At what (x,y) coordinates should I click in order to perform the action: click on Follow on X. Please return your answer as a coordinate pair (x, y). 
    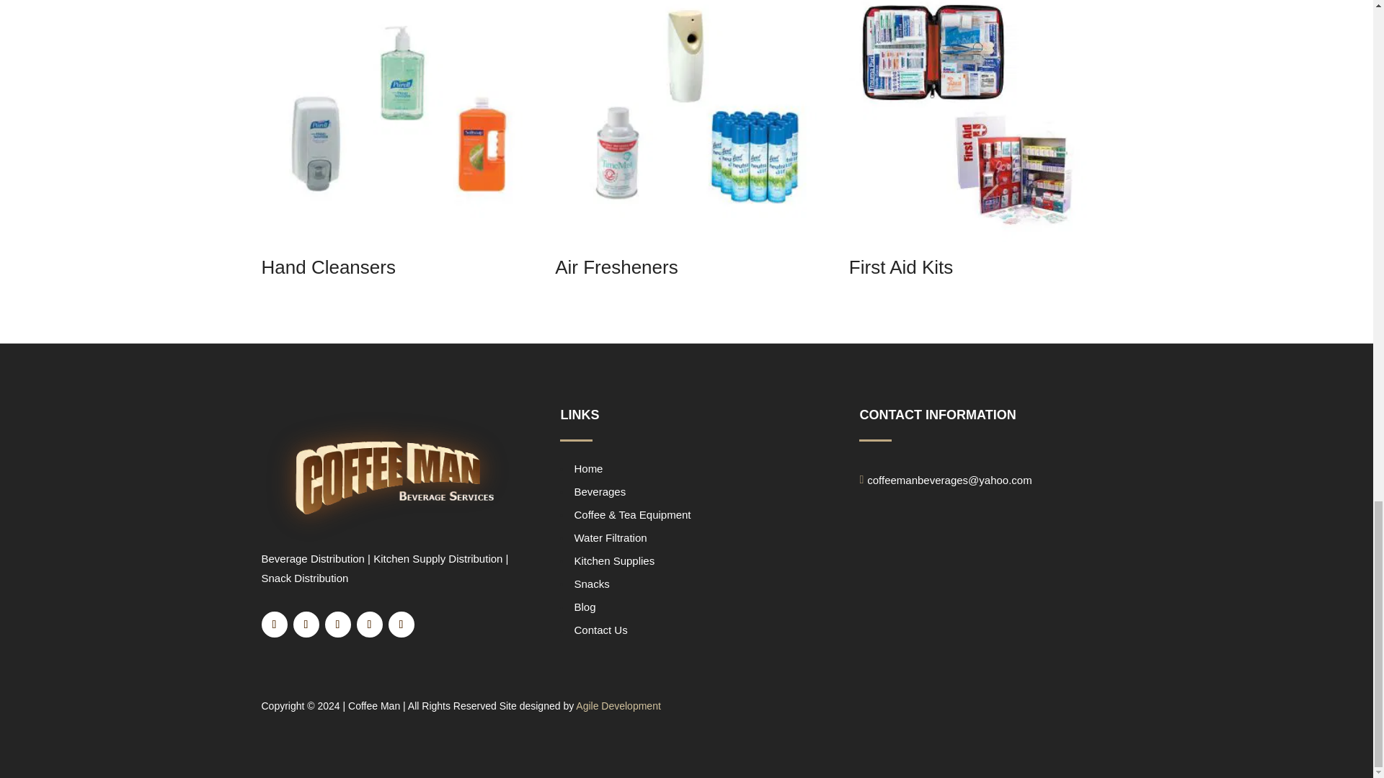
    Looking at the image, I should click on (305, 624).